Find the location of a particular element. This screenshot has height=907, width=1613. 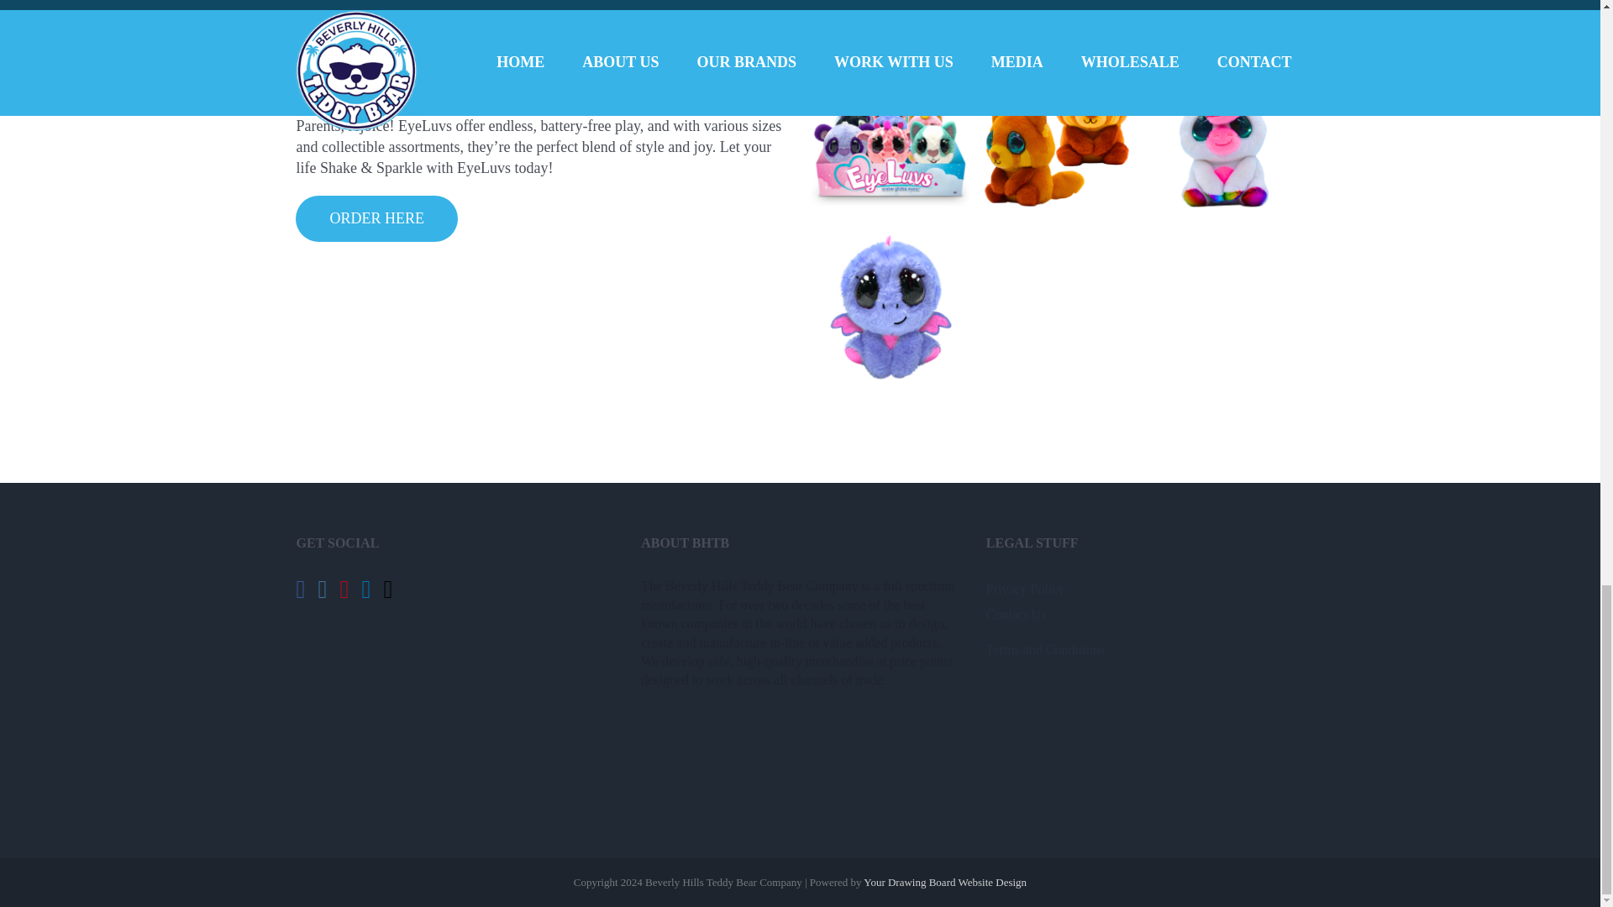

picture eyeluvs is located at coordinates (1223, 131).